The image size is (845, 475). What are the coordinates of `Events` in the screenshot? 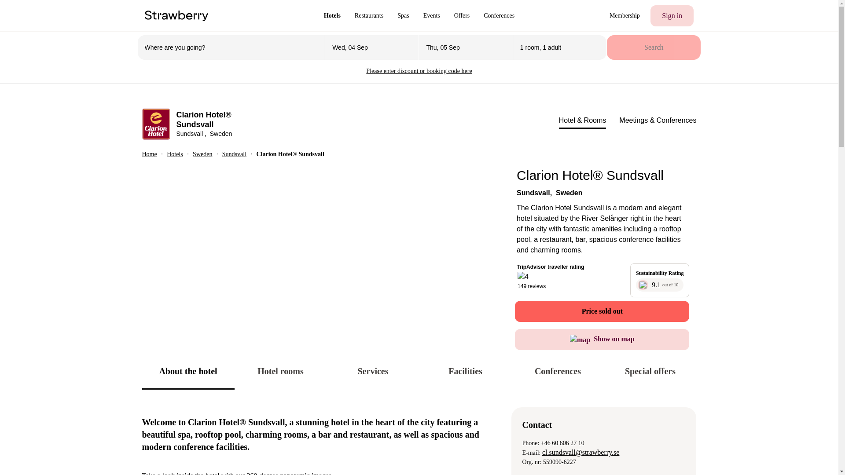 It's located at (431, 16).